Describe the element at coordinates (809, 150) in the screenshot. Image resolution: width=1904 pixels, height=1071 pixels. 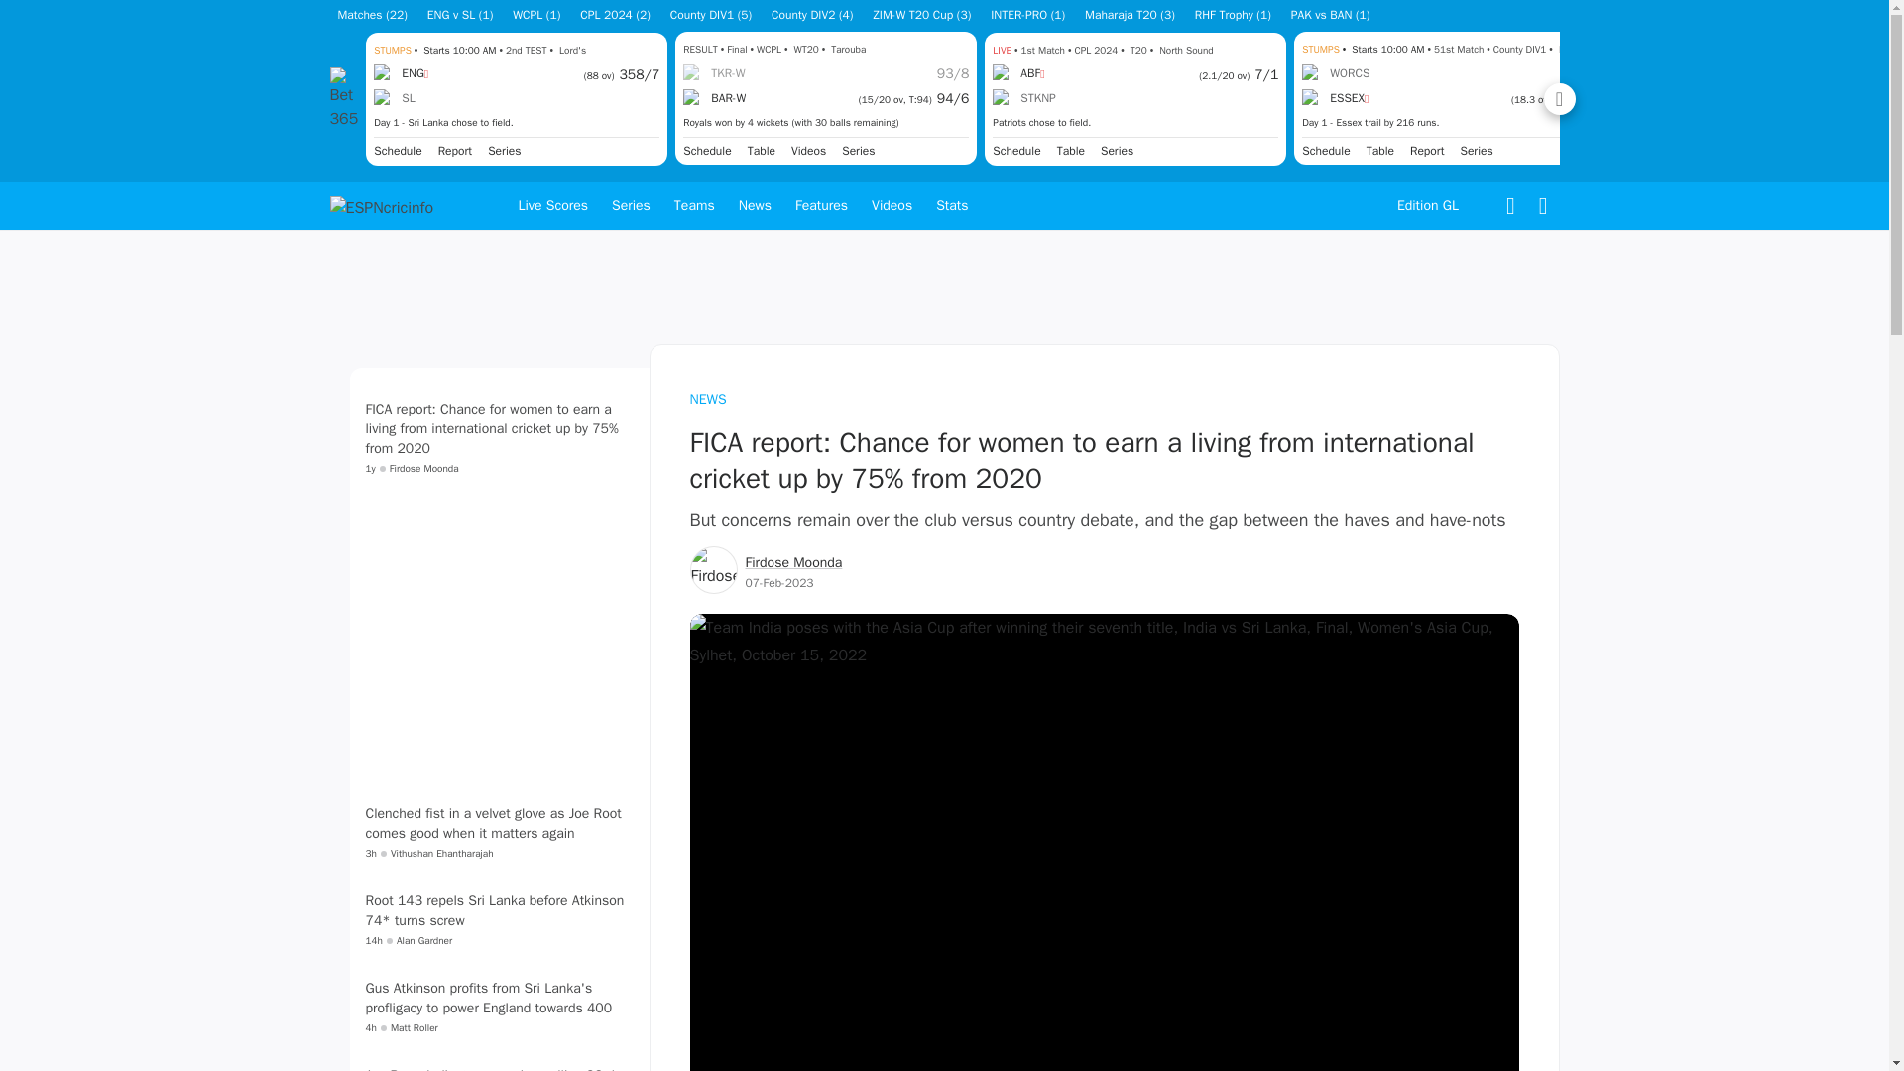
I see `Videos` at that location.